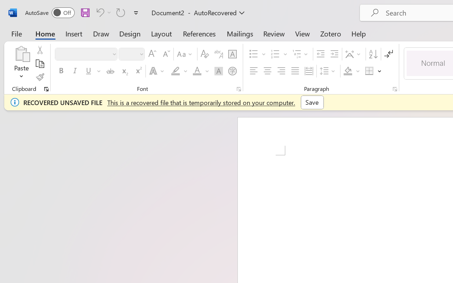 The width and height of the screenshot is (453, 283). I want to click on Phonetic Guide..., so click(219, 54).